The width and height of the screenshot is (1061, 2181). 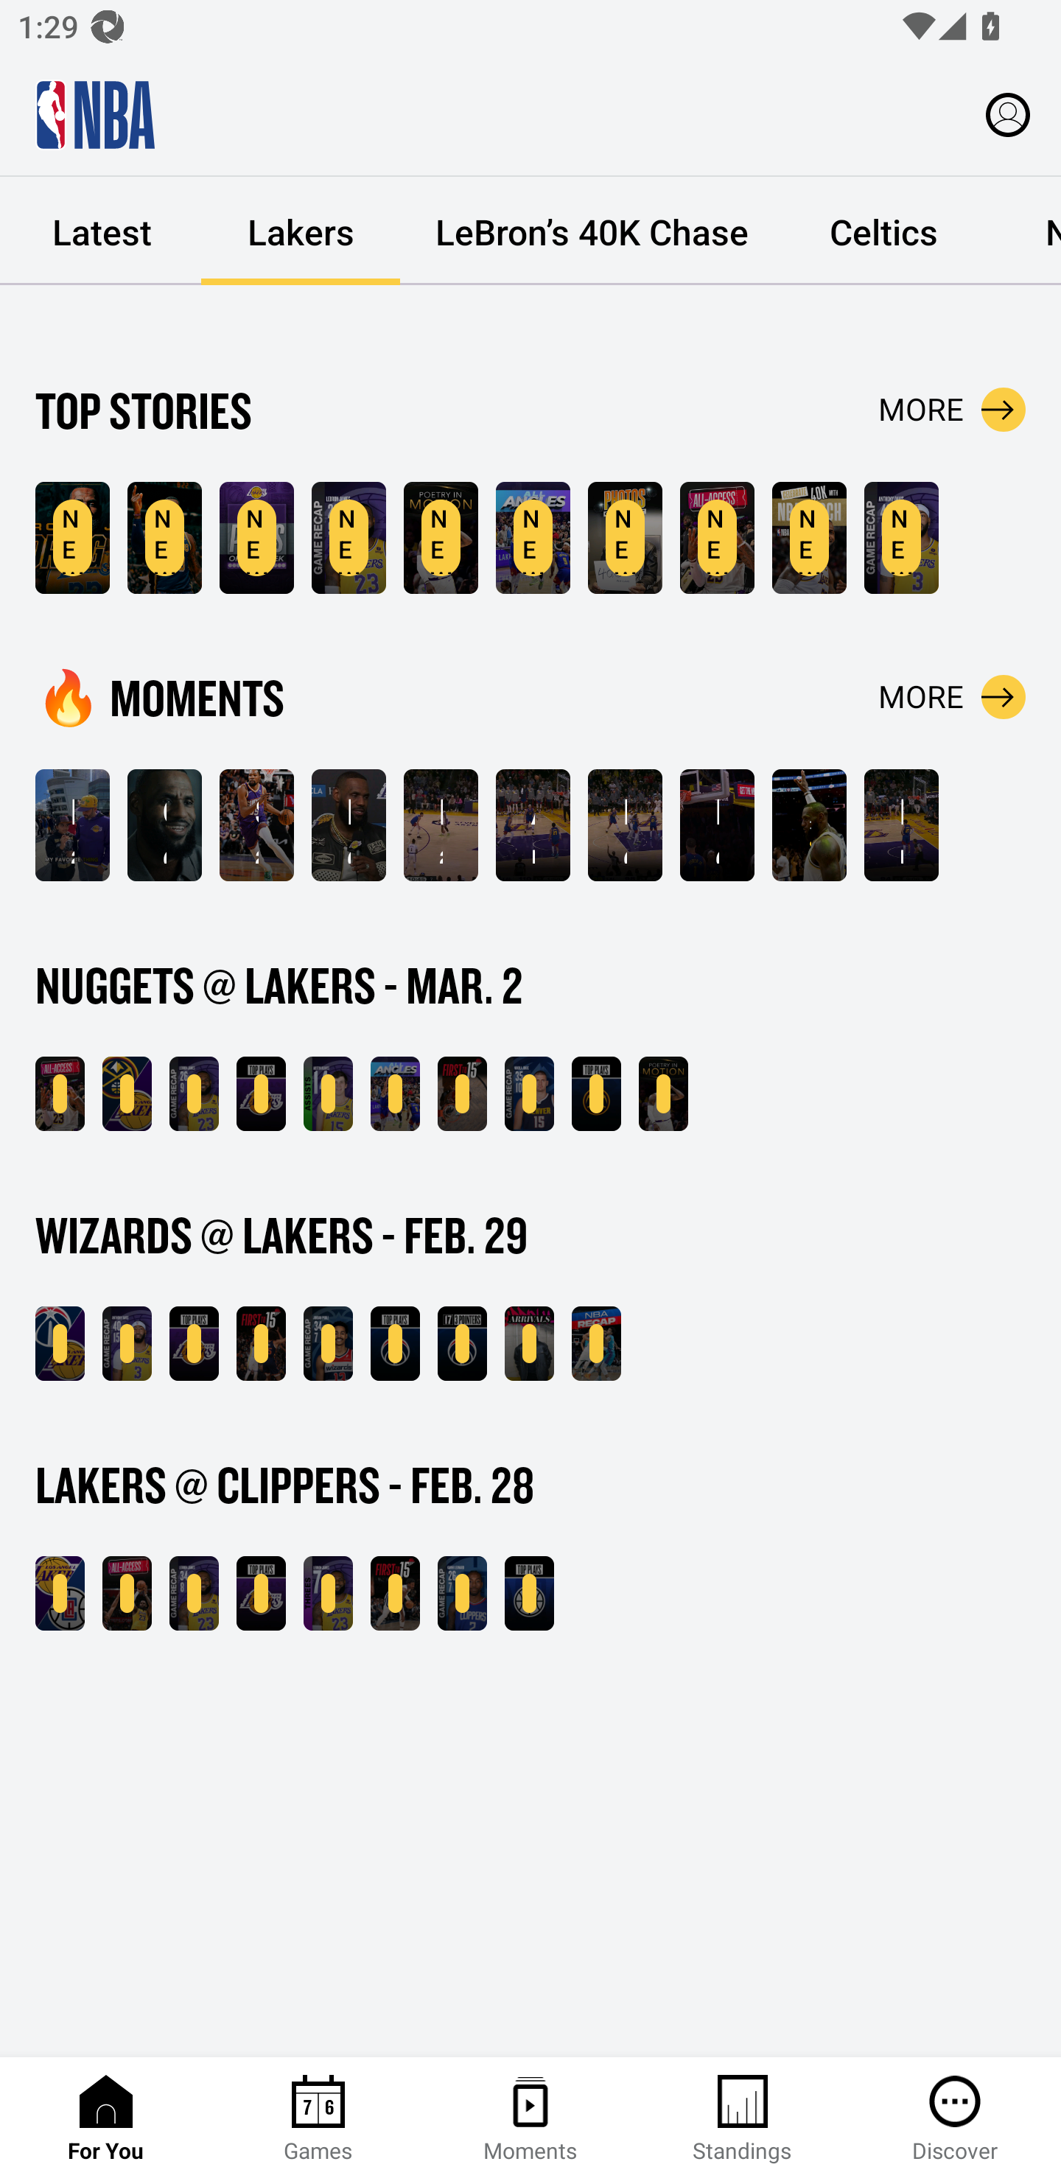 What do you see at coordinates (717, 538) in the screenshot?
I see `Inside LeBron's 40K Milestone On ABC 🎥 NEW` at bounding box center [717, 538].